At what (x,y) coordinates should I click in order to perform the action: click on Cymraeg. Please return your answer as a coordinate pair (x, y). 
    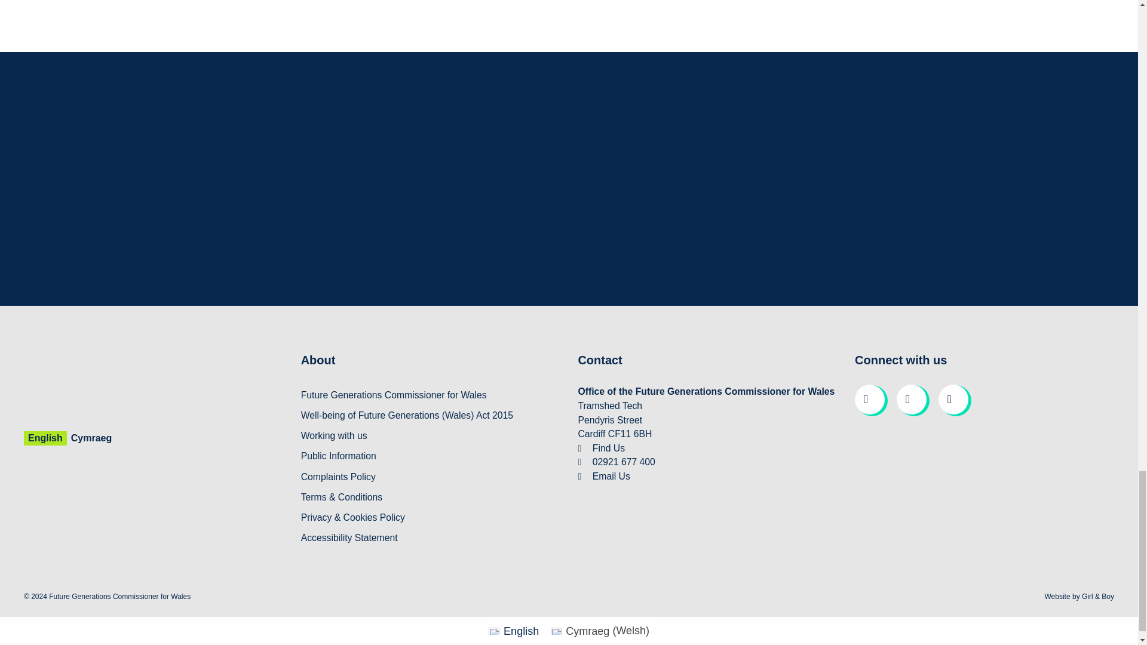
    Looking at the image, I should click on (91, 438).